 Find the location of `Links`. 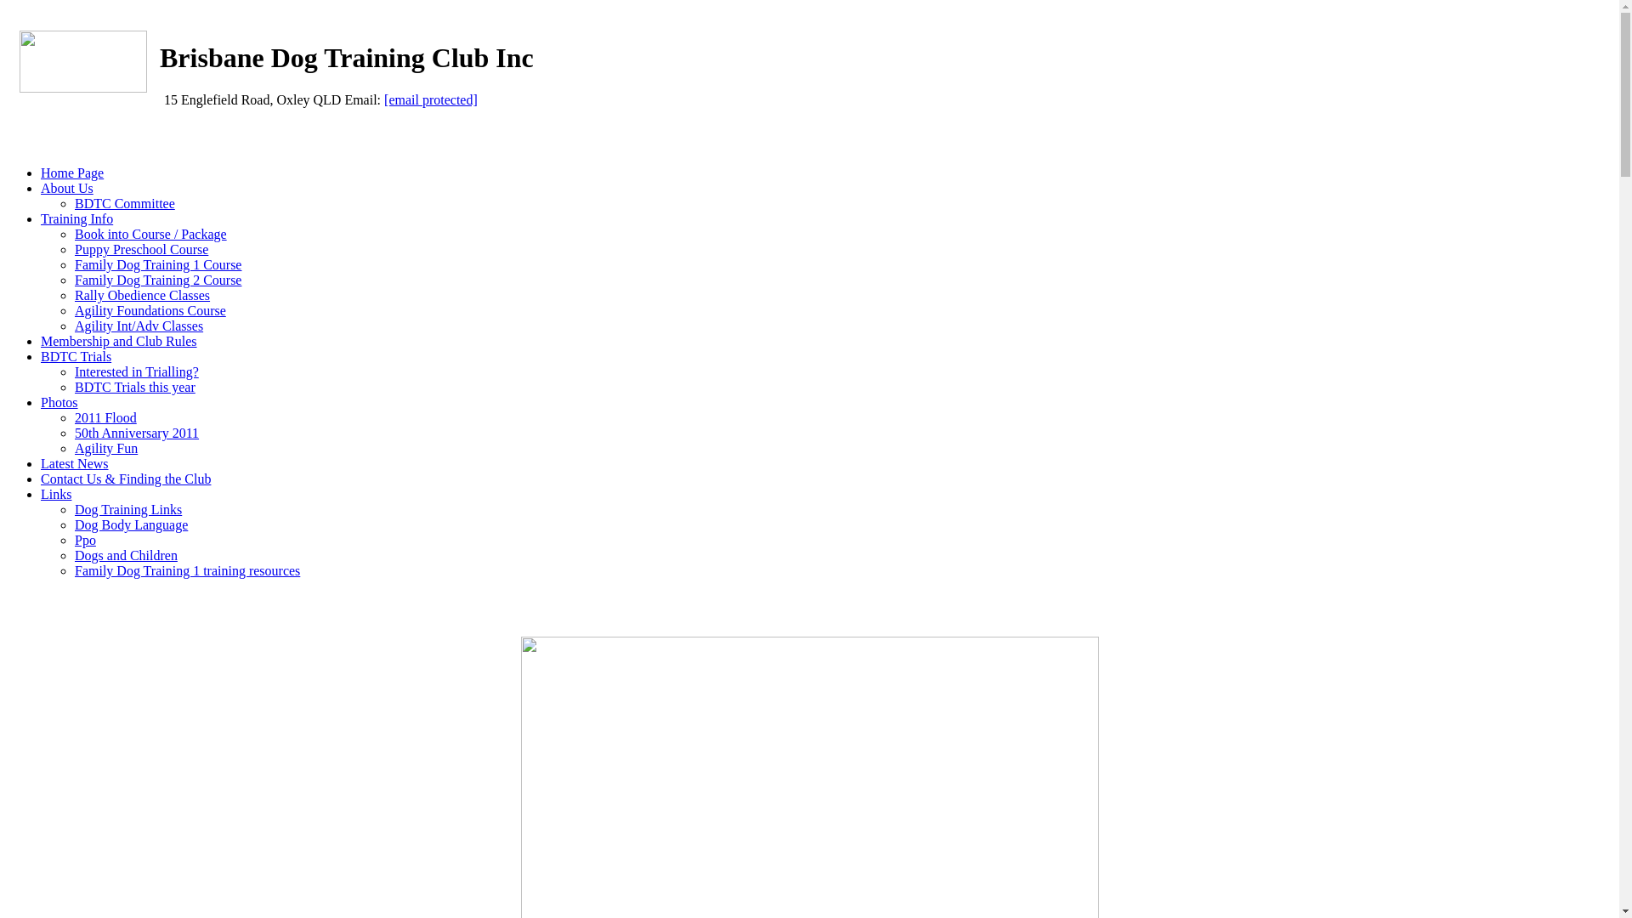

Links is located at coordinates (56, 495).